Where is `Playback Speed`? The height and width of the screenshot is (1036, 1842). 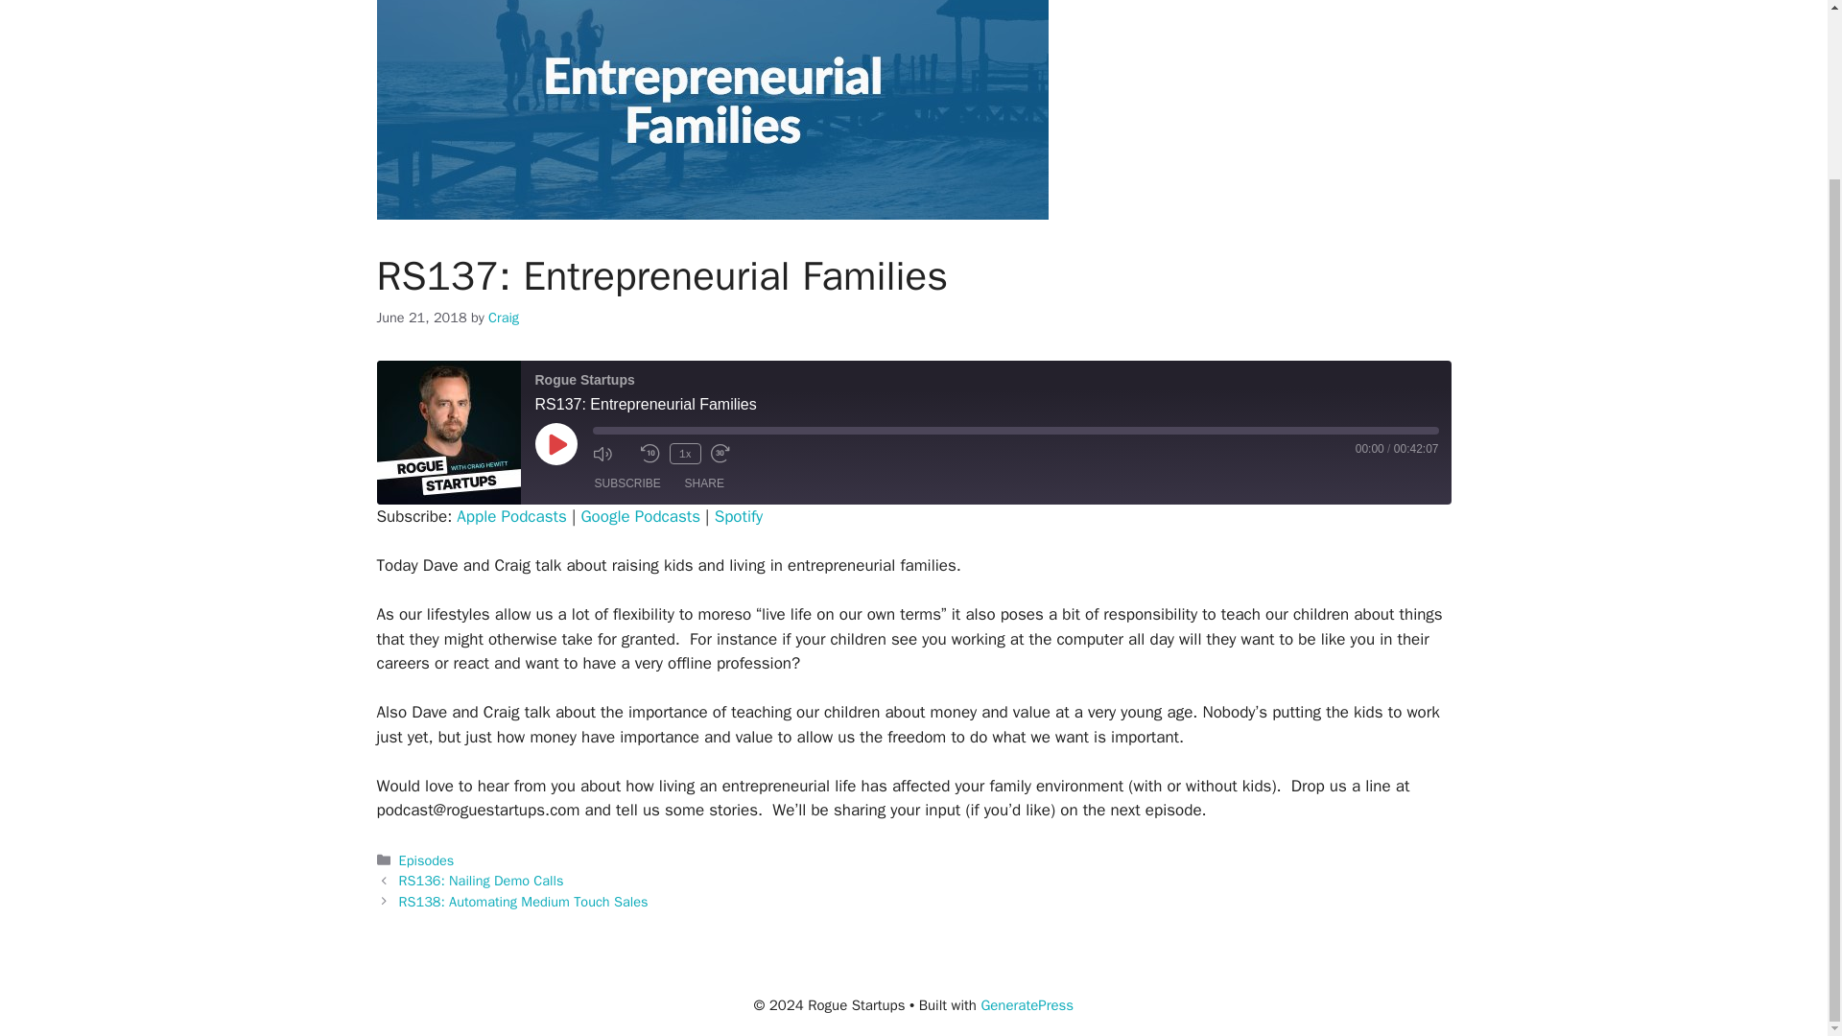 Playback Speed is located at coordinates (685, 453).